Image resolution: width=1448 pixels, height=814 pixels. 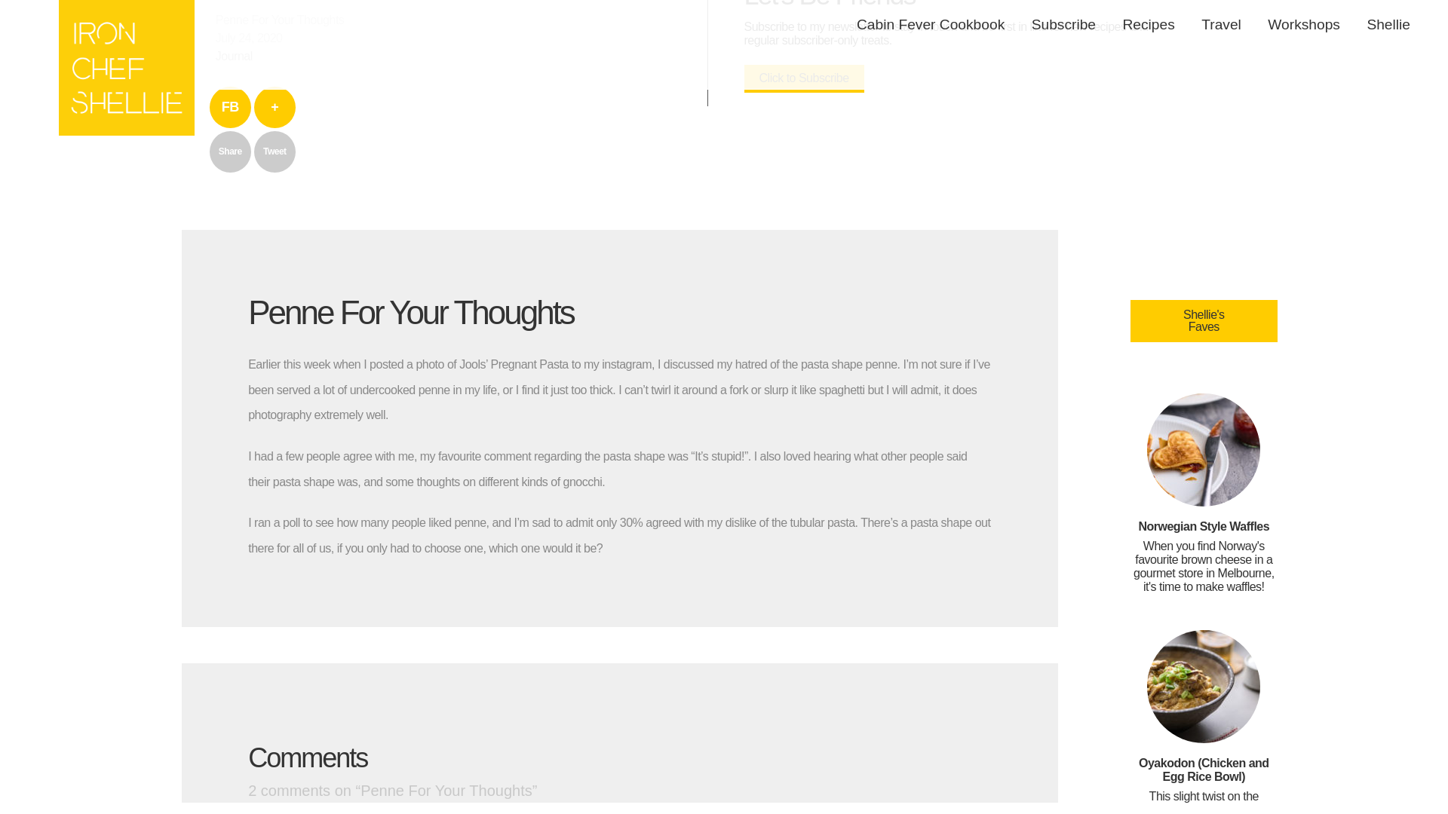 What do you see at coordinates (804, 78) in the screenshot?
I see `Click to Subscribe` at bounding box center [804, 78].